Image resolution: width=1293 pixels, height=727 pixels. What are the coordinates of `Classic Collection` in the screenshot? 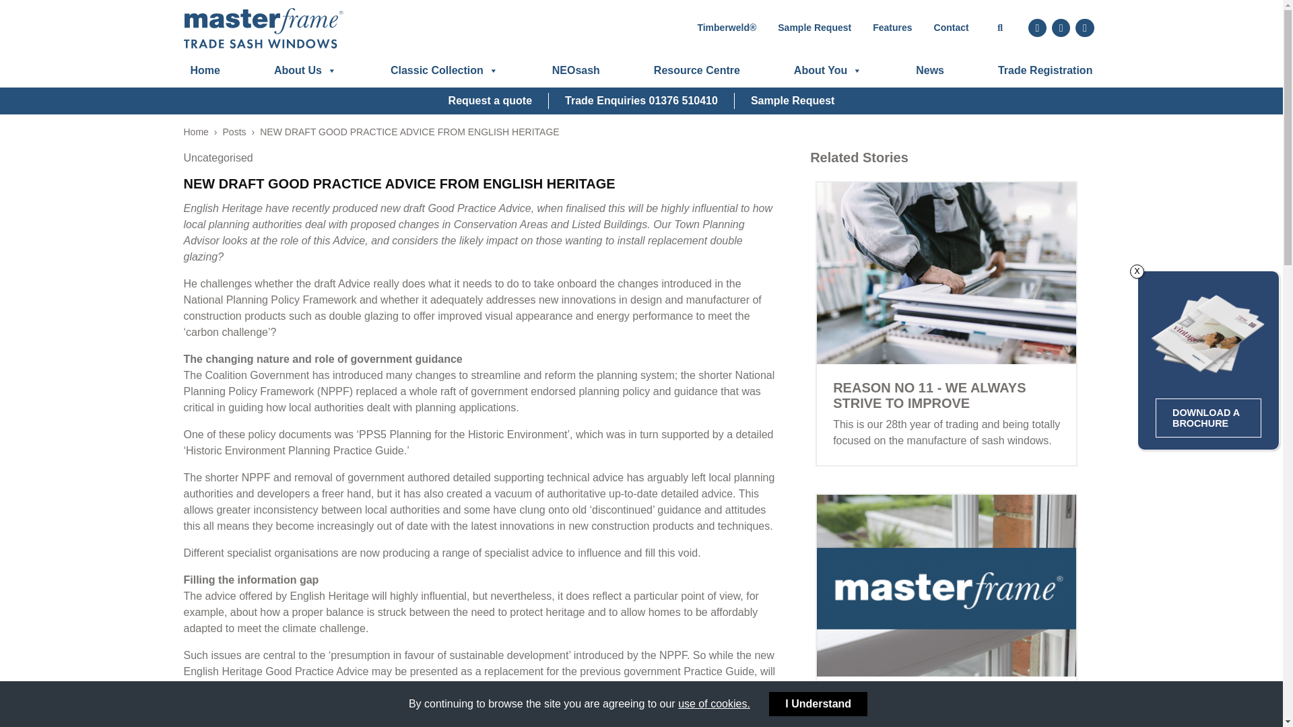 It's located at (444, 70).